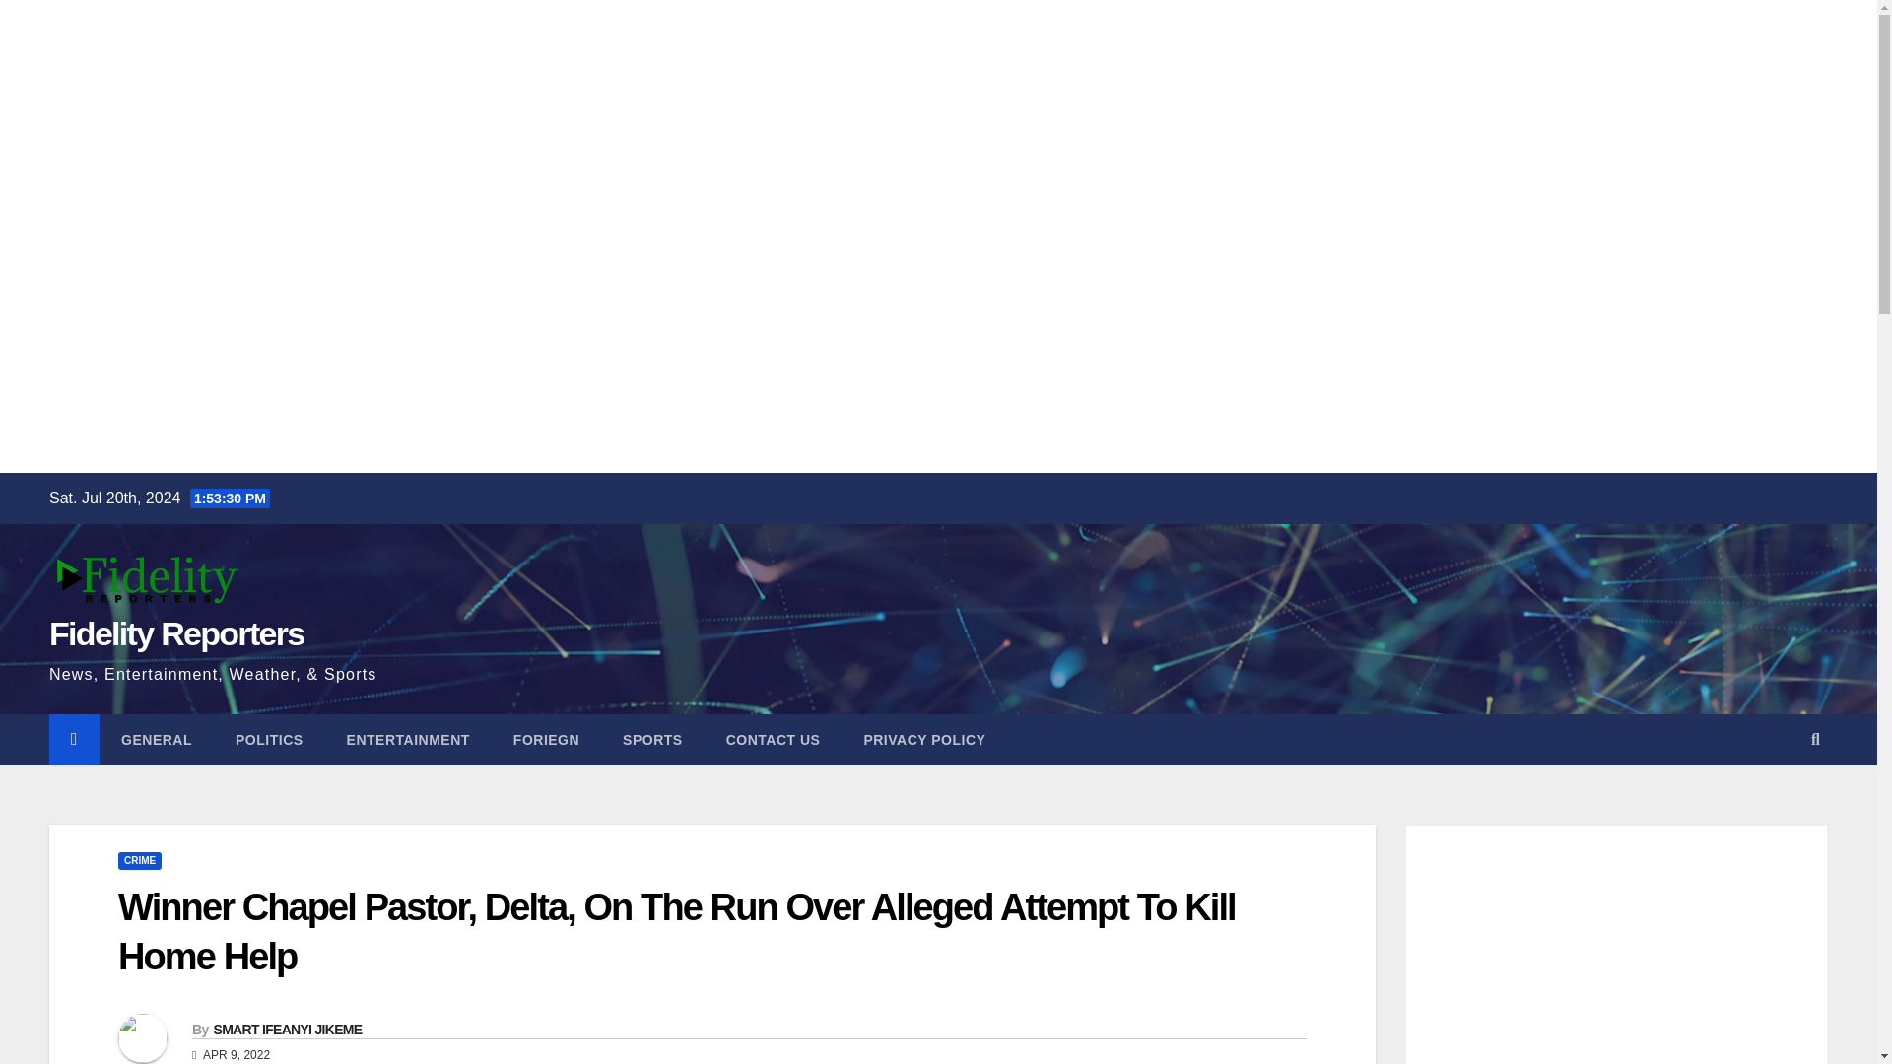 The image size is (1892, 1064). Describe the element at coordinates (652, 739) in the screenshot. I see `SPORTS` at that location.